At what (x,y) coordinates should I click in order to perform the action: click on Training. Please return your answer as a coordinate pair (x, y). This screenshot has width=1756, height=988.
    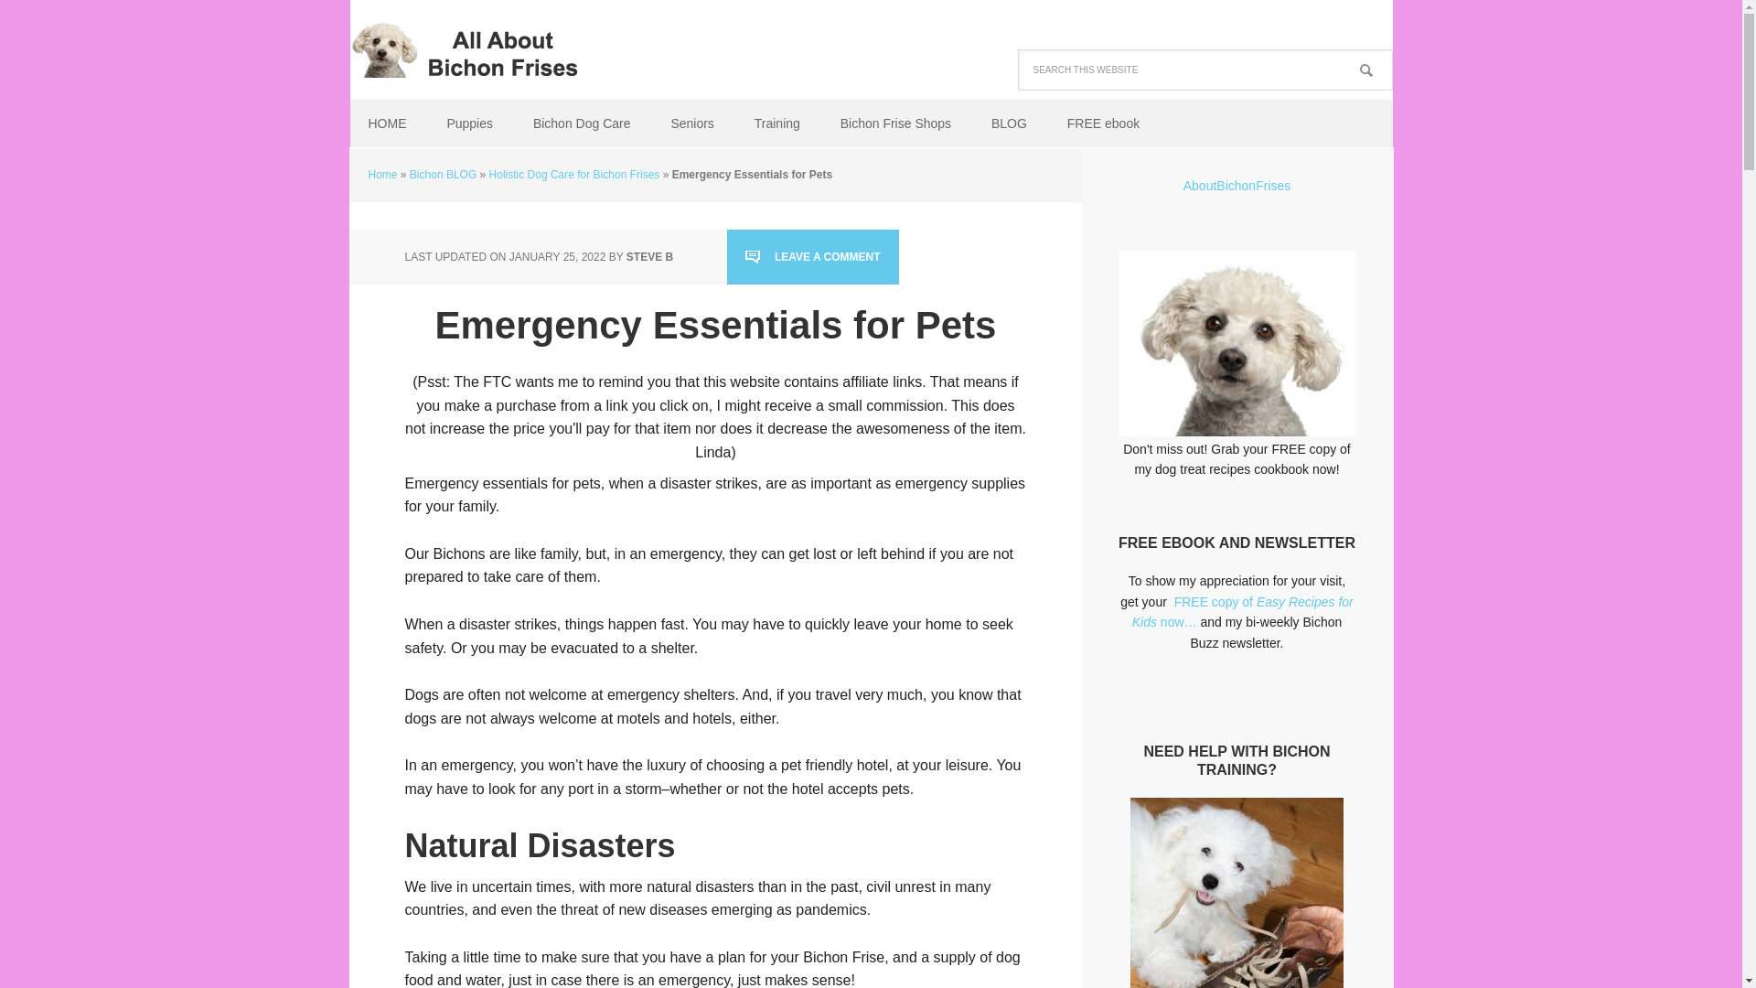
    Looking at the image, I should click on (776, 124).